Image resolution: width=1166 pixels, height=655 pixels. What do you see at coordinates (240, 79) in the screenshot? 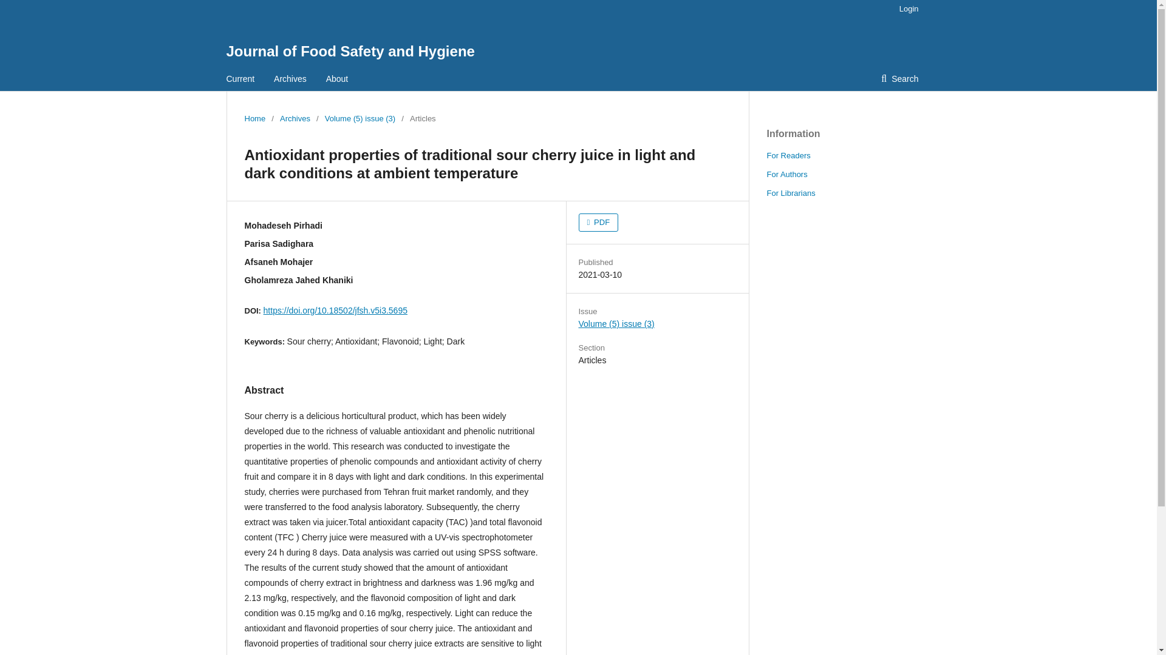
I see `Current` at bounding box center [240, 79].